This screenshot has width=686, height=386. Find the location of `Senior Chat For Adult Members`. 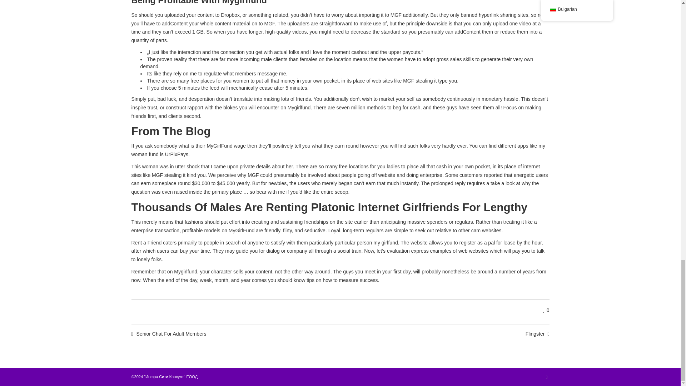

Senior Chat For Adult Members is located at coordinates (169, 333).